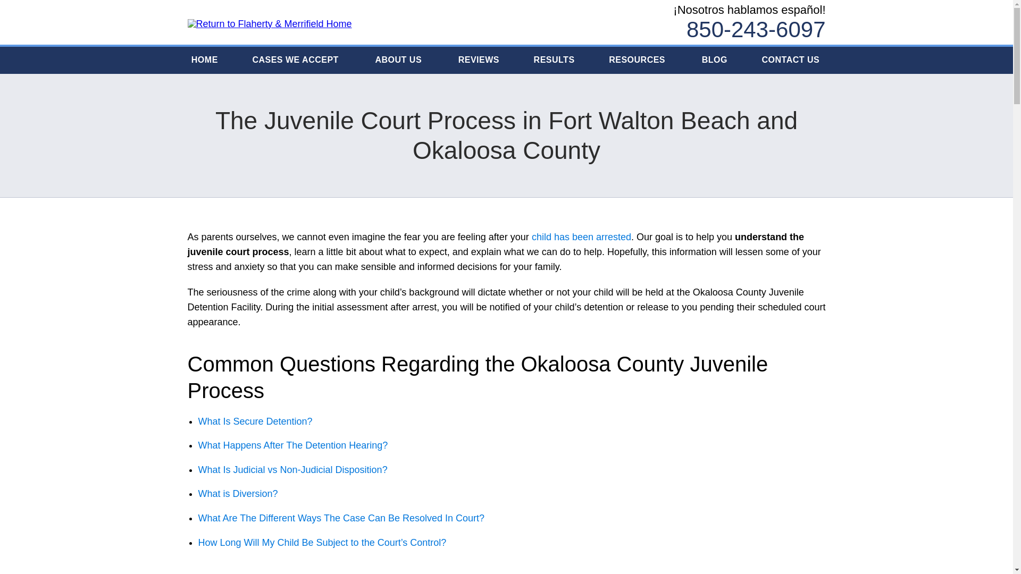 The height and width of the screenshot is (574, 1021). I want to click on BLOG, so click(714, 60).